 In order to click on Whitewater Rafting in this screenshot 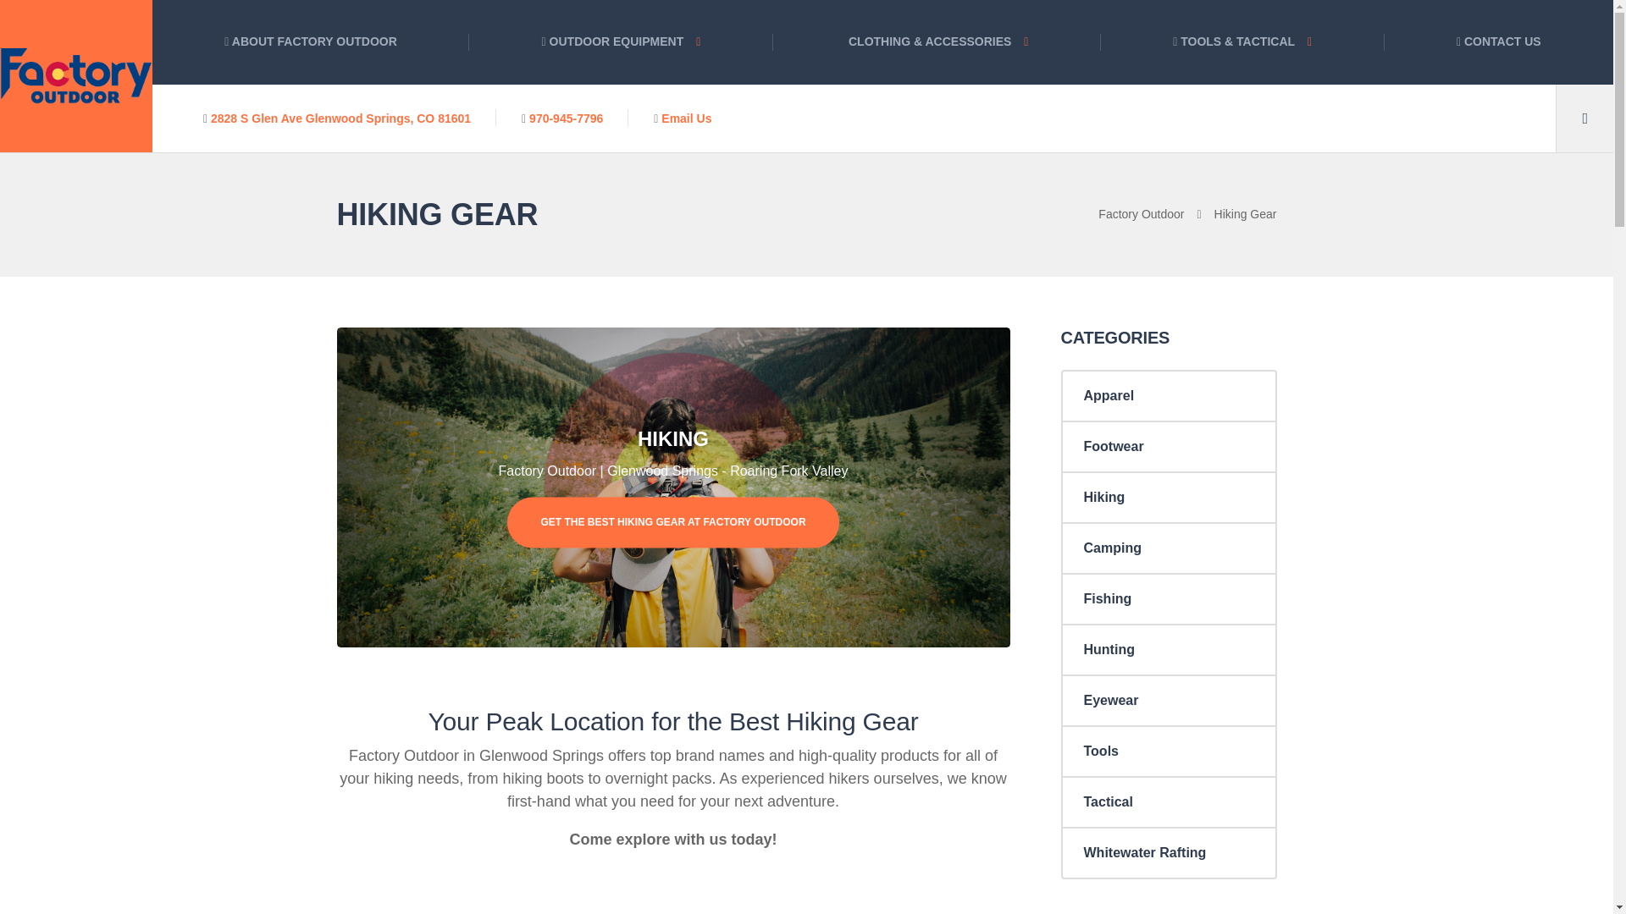, I will do `click(1168, 851)`.